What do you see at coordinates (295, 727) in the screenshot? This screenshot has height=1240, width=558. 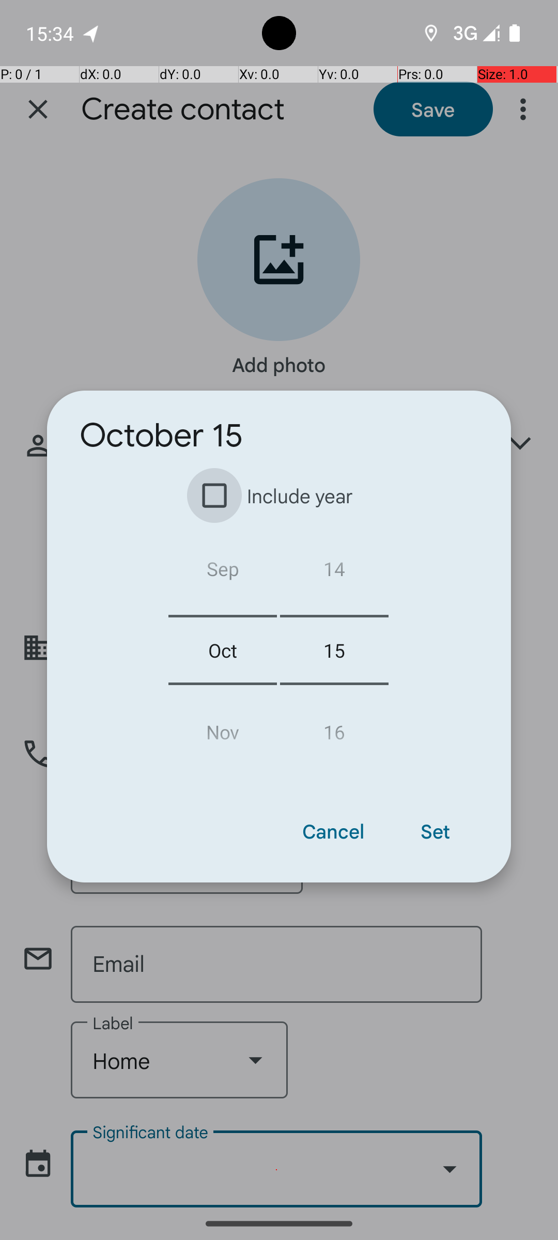 I see `16` at bounding box center [295, 727].